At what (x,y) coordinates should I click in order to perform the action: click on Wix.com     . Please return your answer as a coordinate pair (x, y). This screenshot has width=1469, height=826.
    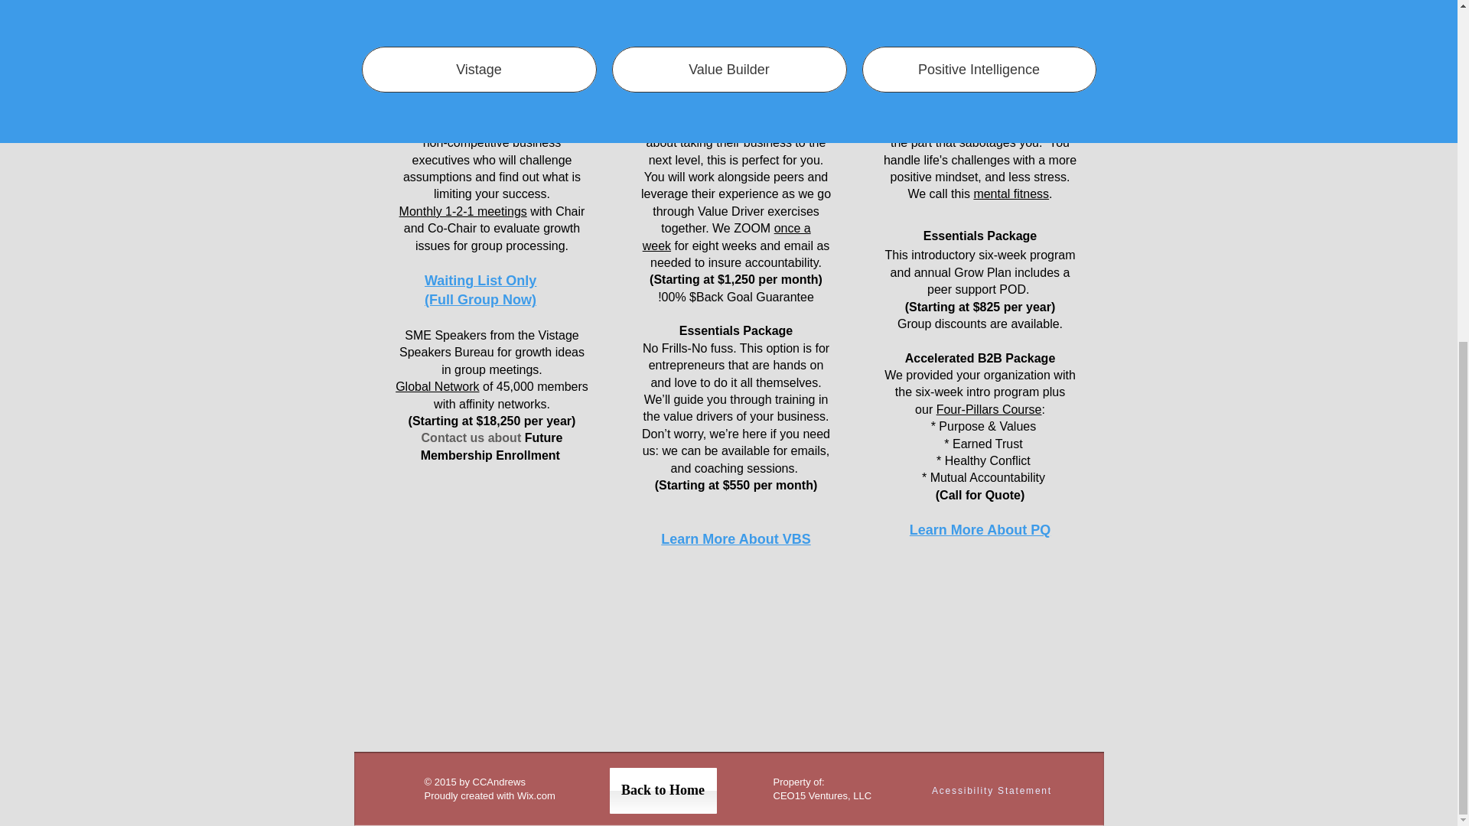
    Looking at the image, I should click on (543, 795).